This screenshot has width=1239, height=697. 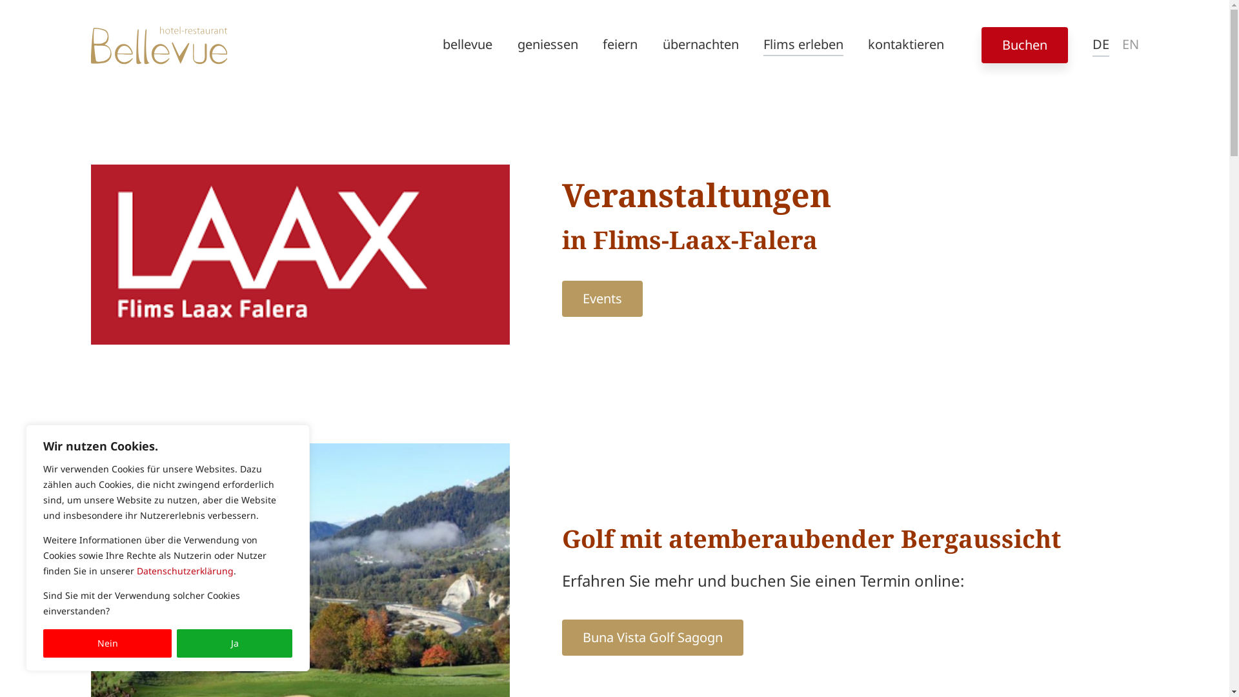 What do you see at coordinates (1130, 45) in the screenshot?
I see `EN` at bounding box center [1130, 45].